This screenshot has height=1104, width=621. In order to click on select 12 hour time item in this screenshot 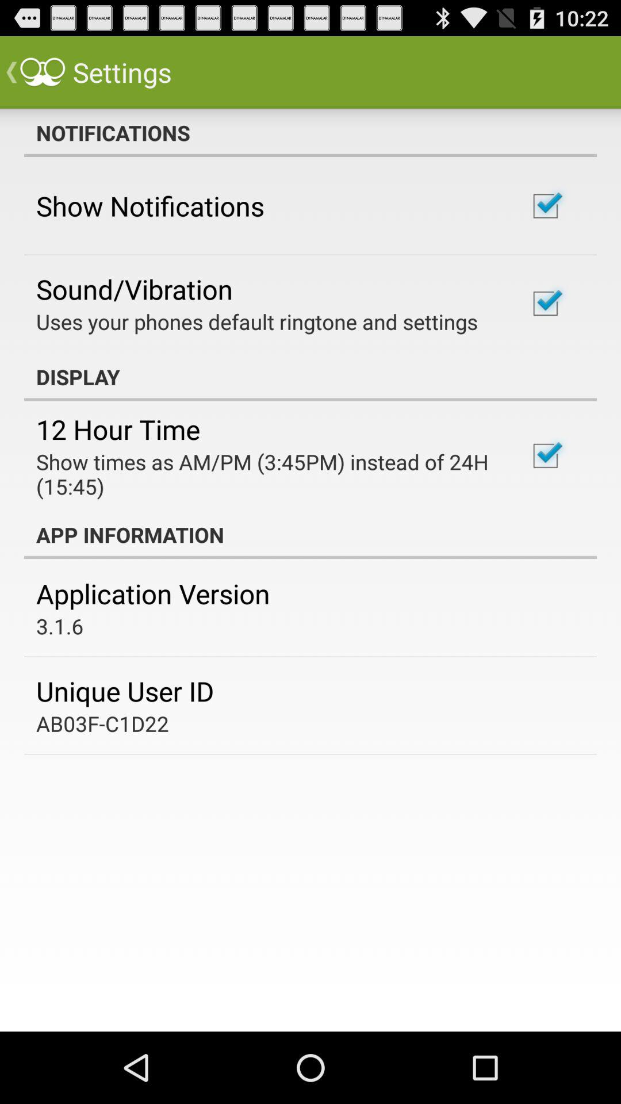, I will do `click(118, 429)`.